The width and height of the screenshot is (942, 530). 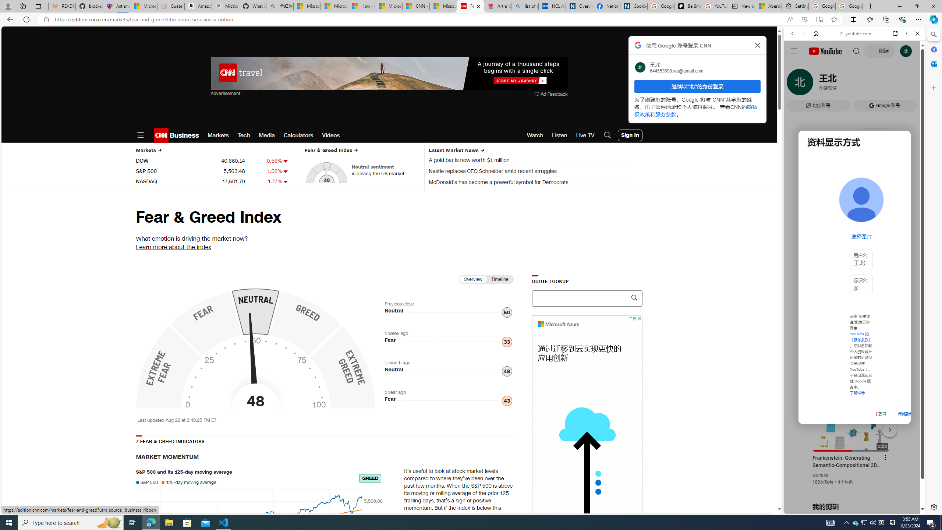 I want to click on Google, so click(x=854, y=182).